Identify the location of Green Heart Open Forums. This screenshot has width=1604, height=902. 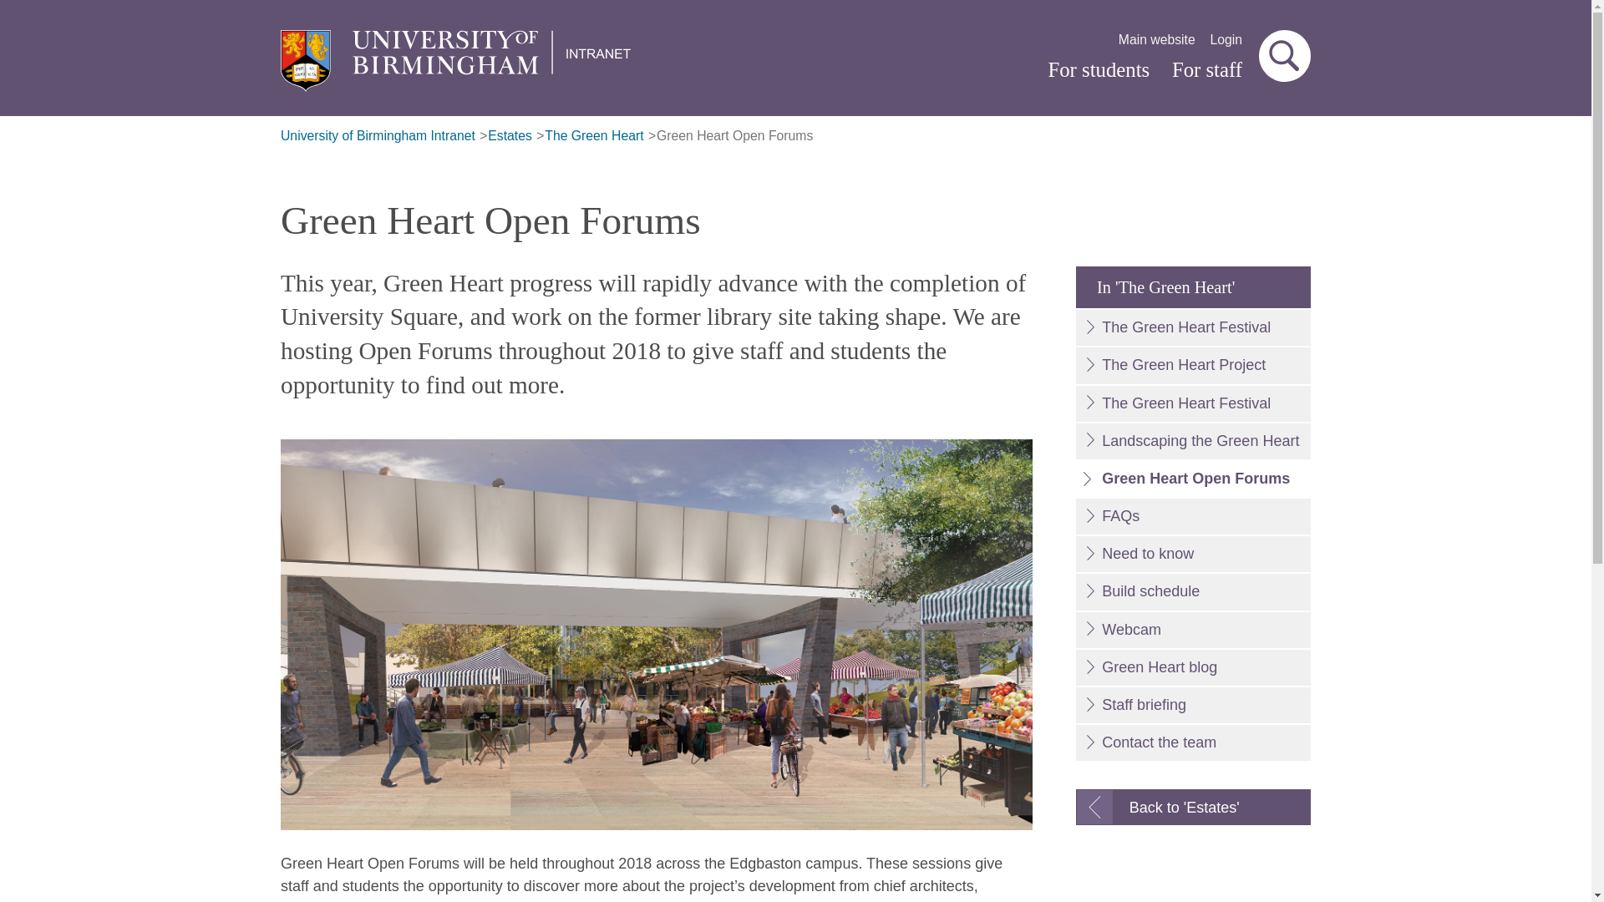
(1193, 479).